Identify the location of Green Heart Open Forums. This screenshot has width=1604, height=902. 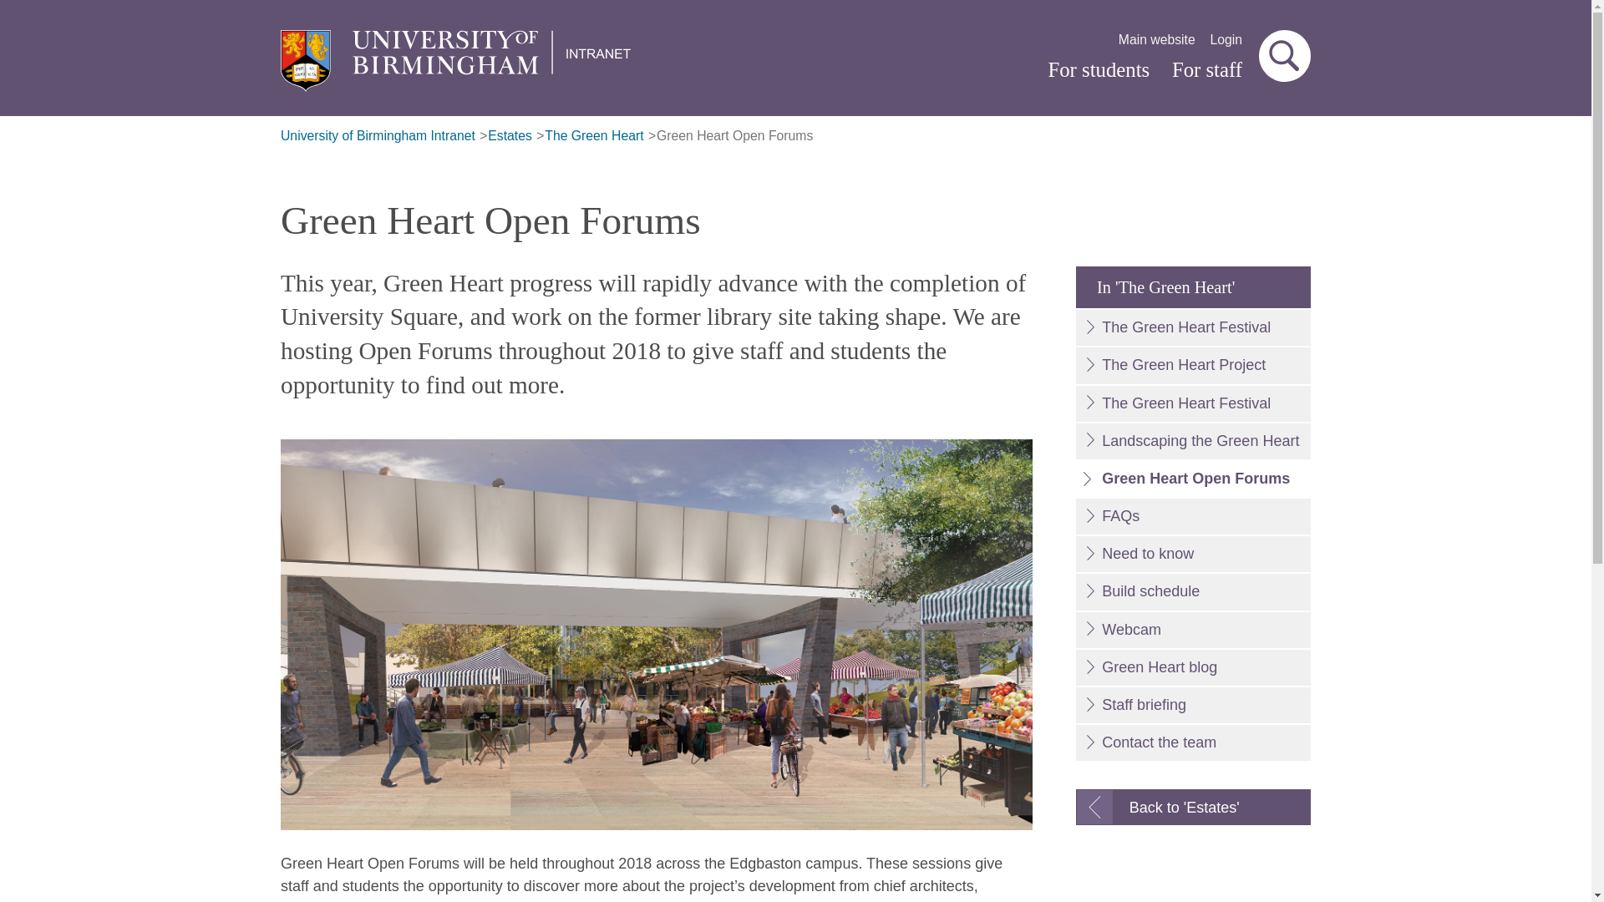
(1193, 479).